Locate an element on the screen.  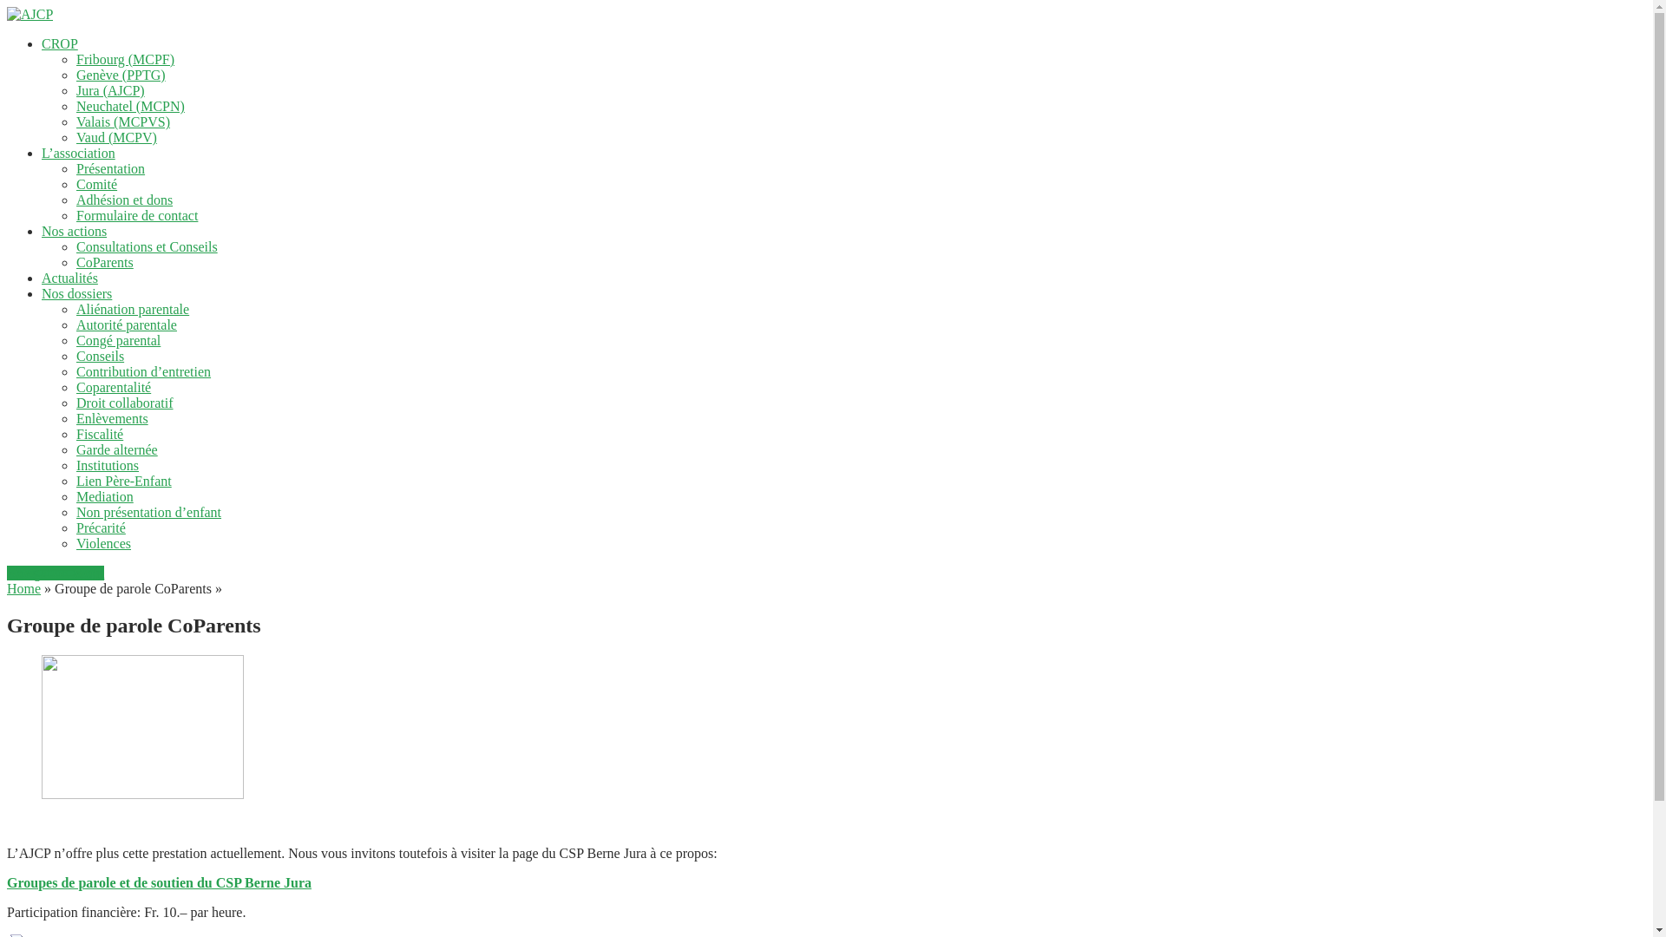
Groupes de parole et de soutien du CSP Berne Jura is located at coordinates (160, 883).